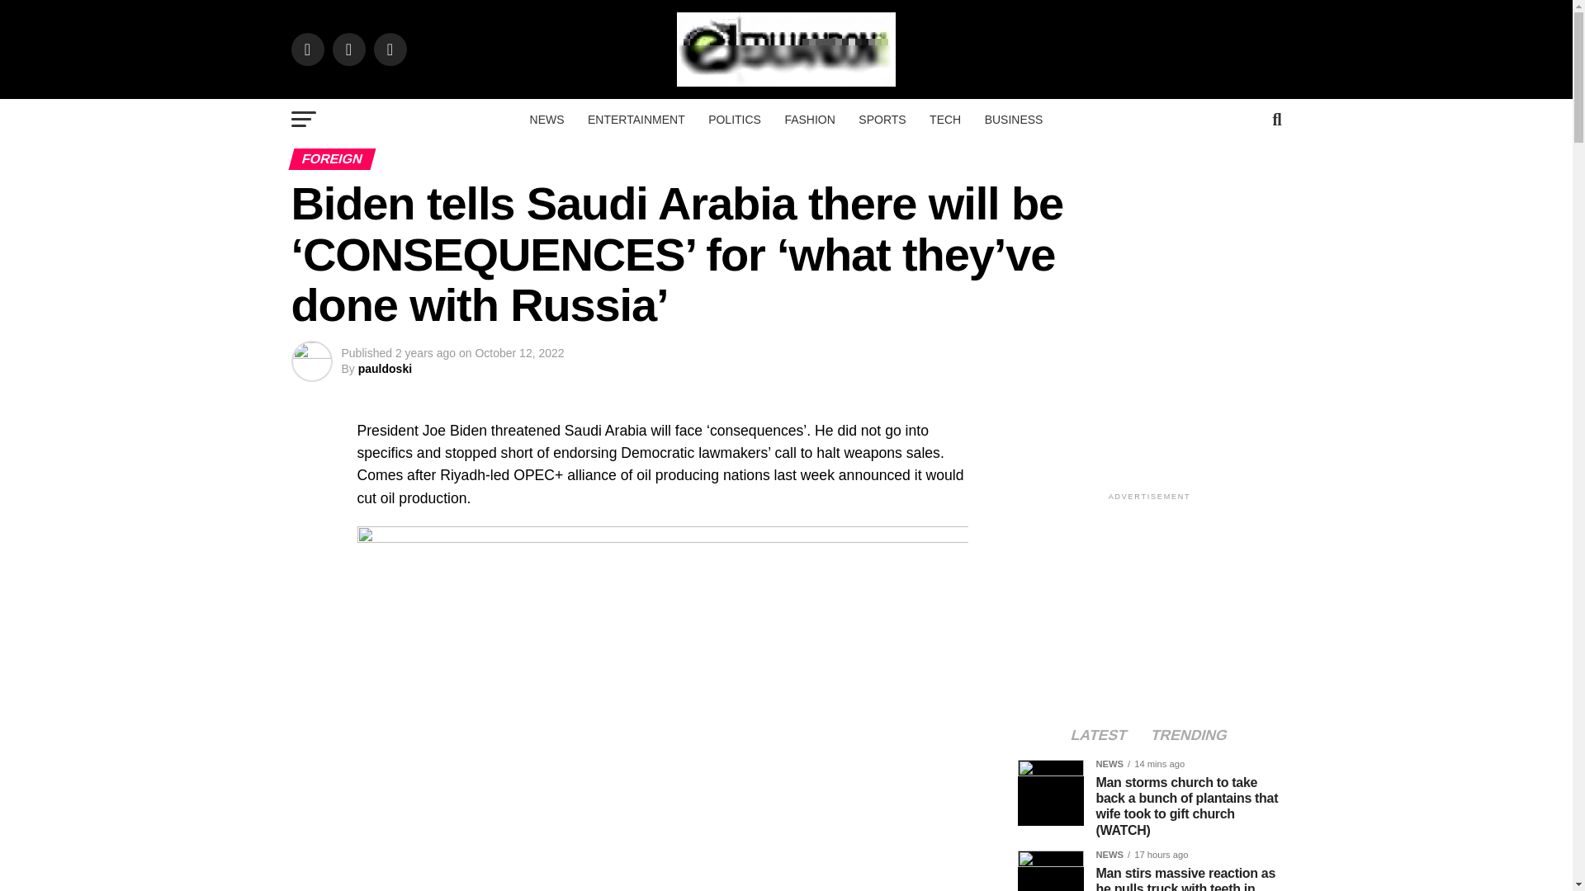  What do you see at coordinates (636, 119) in the screenshot?
I see `ENTERTAINMENT` at bounding box center [636, 119].